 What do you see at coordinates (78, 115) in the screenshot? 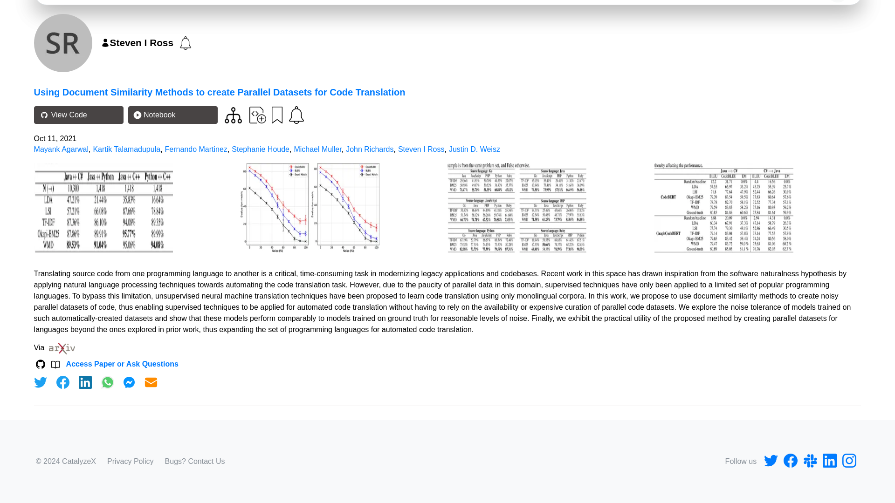
I see `View Code` at bounding box center [78, 115].